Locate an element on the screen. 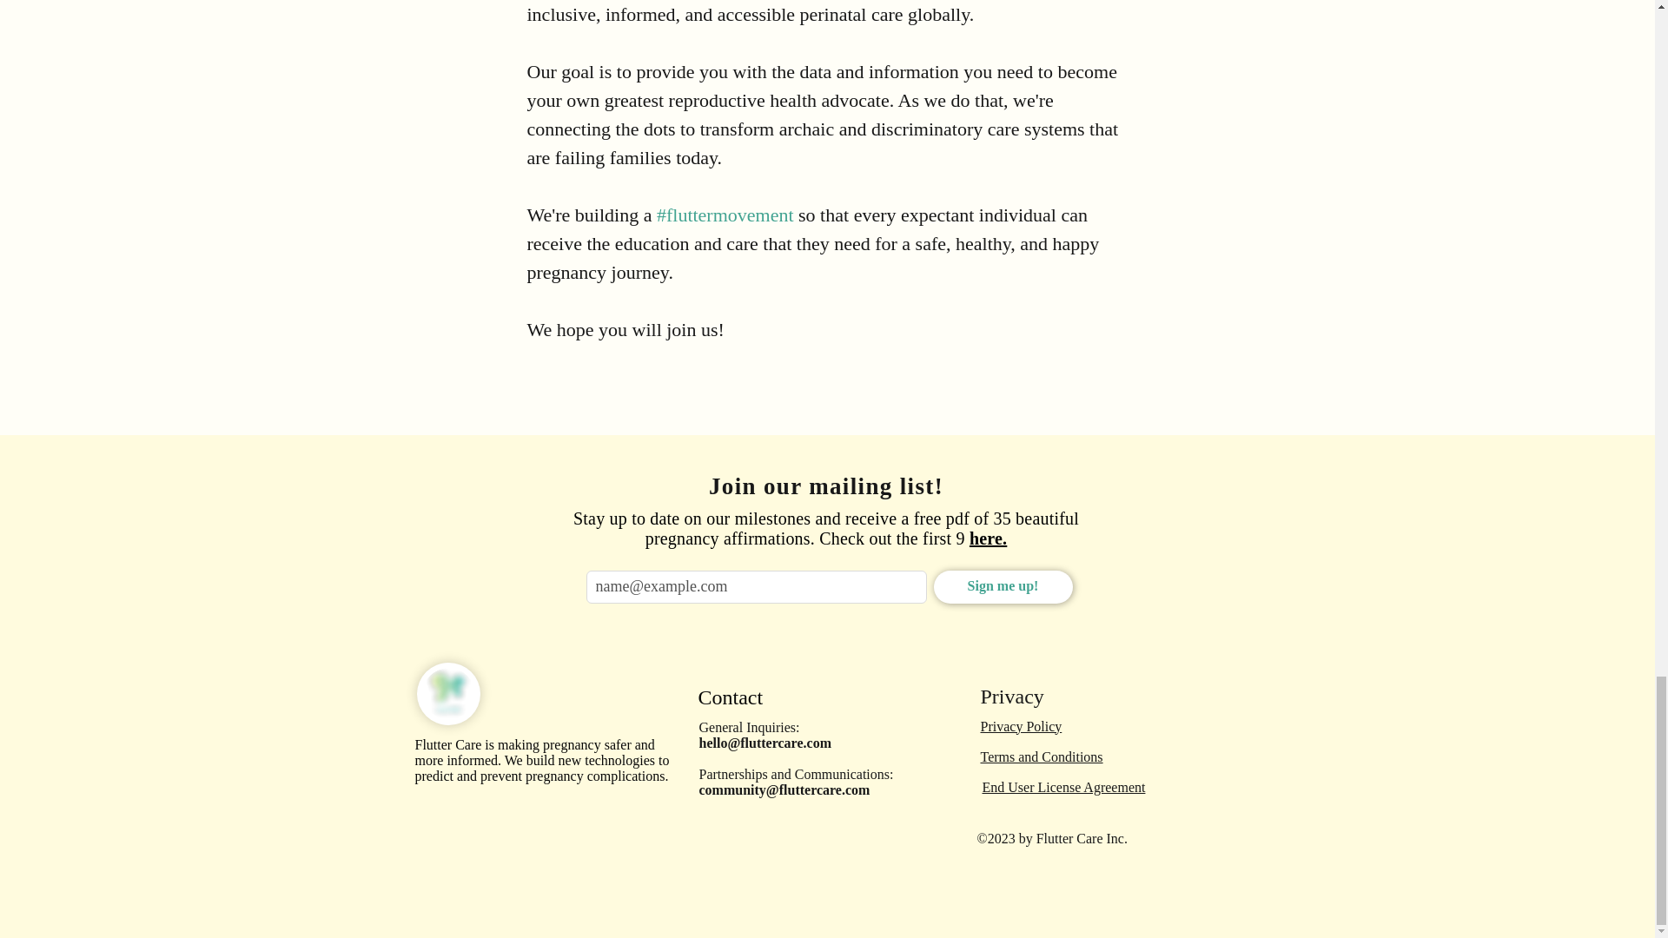  color-centered-Flutter.png is located at coordinates (448, 693).